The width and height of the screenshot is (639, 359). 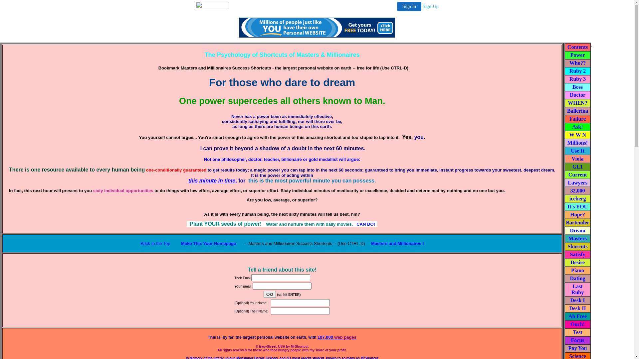 I want to click on Contents, so click(x=578, y=47).